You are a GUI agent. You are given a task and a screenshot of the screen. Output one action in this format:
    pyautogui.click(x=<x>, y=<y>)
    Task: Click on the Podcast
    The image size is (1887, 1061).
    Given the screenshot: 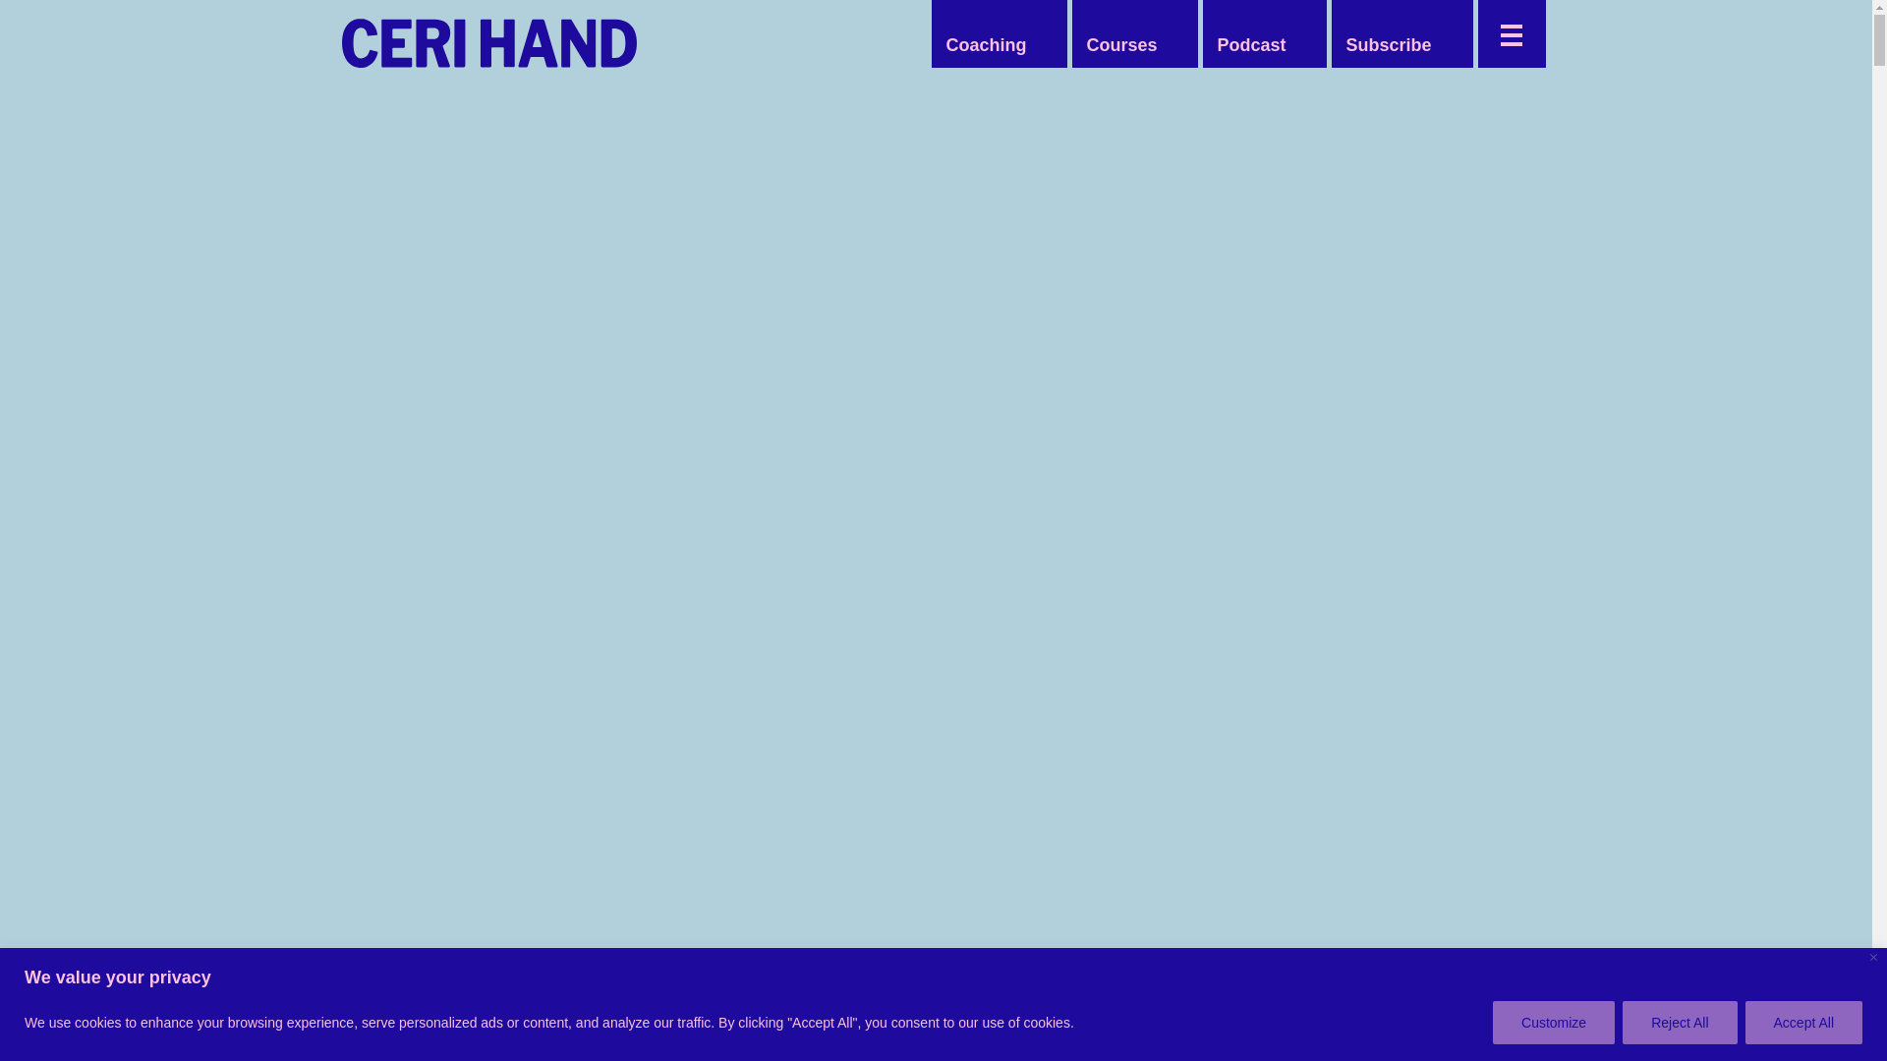 What is the action you would take?
    pyautogui.click(x=1250, y=45)
    